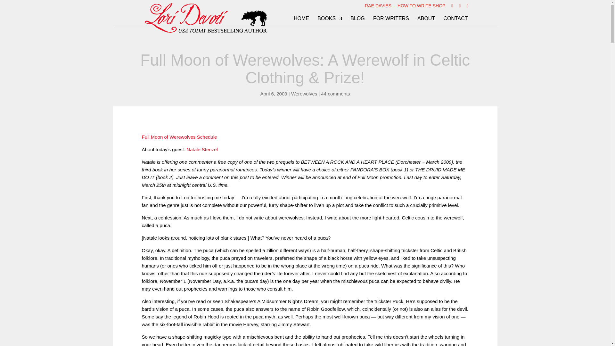  What do you see at coordinates (421, 7) in the screenshot?
I see `HOW TO WRITE SHOP` at bounding box center [421, 7].